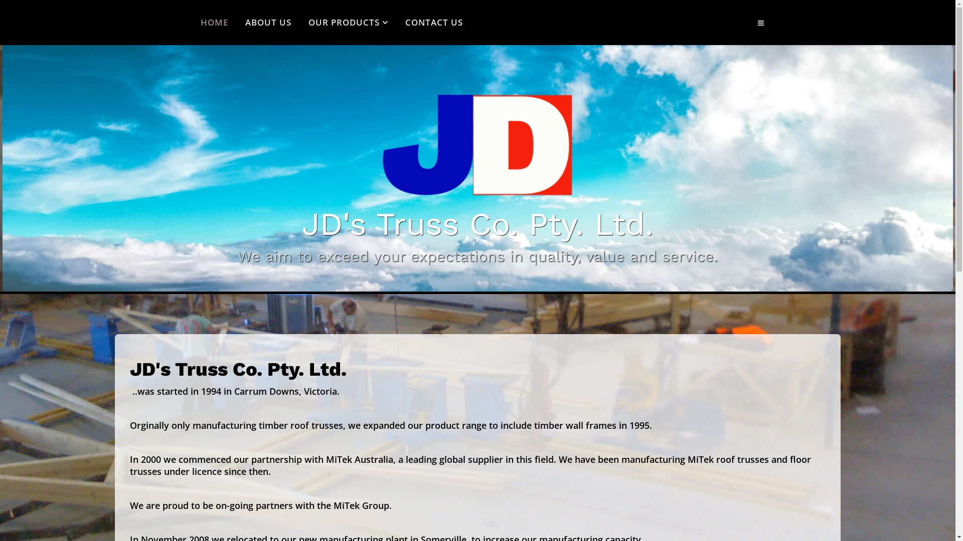 Image resolution: width=963 pixels, height=541 pixels. I want to click on ABOUT US, so click(268, 23).